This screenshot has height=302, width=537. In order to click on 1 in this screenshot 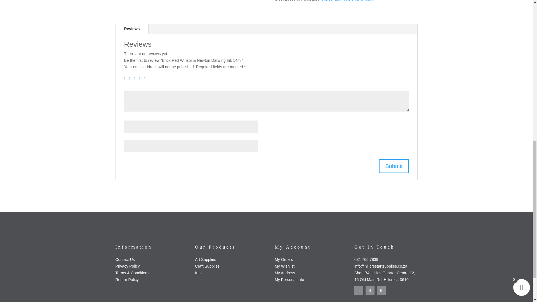, I will do `click(126, 79)`.